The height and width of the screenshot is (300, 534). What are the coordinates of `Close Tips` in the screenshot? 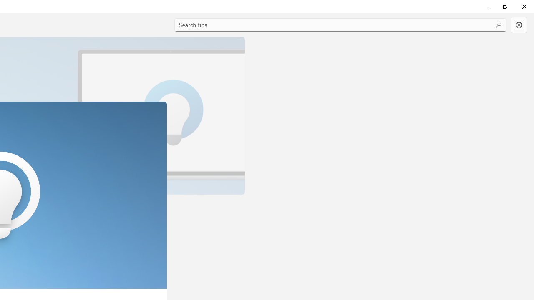 It's located at (524, 7).